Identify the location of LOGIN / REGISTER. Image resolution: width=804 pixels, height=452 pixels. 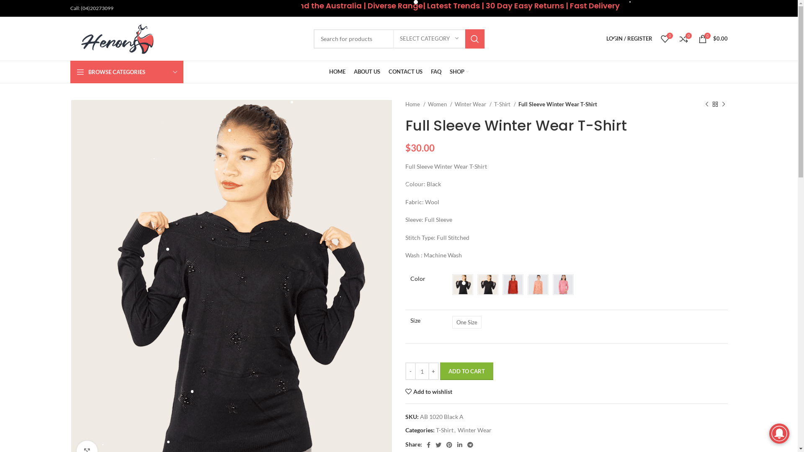
(629, 39).